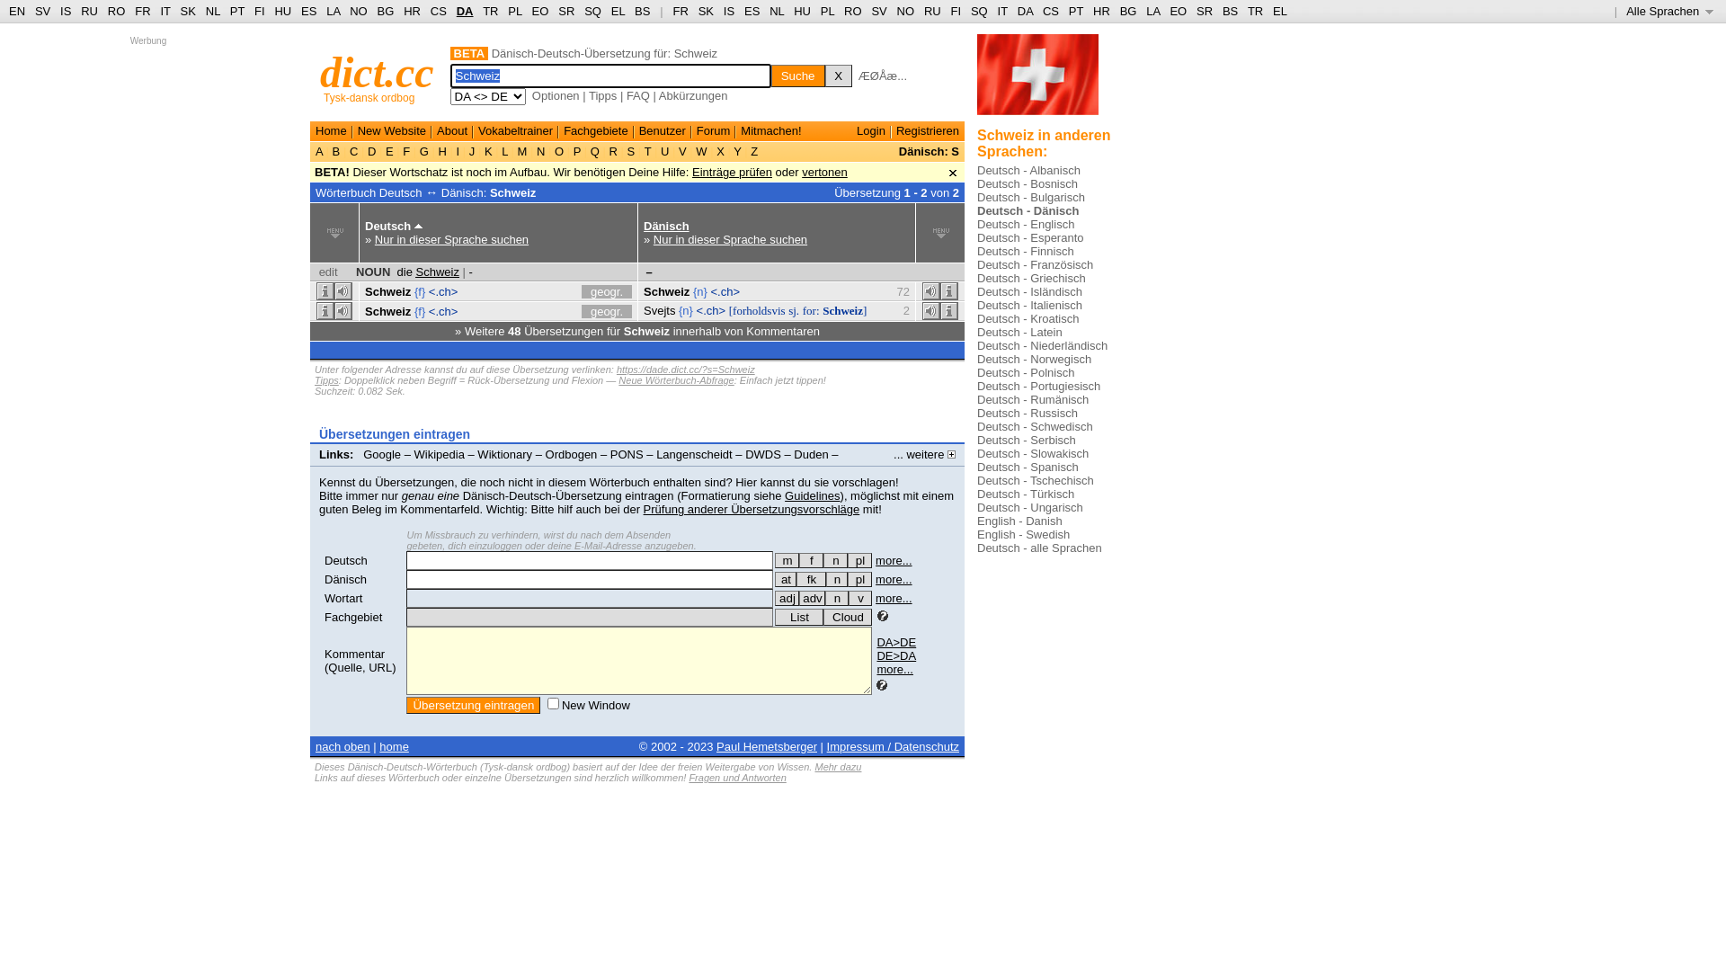 The image size is (1726, 971). What do you see at coordinates (1028, 183) in the screenshot?
I see `Deutsch - Bosnisch` at bounding box center [1028, 183].